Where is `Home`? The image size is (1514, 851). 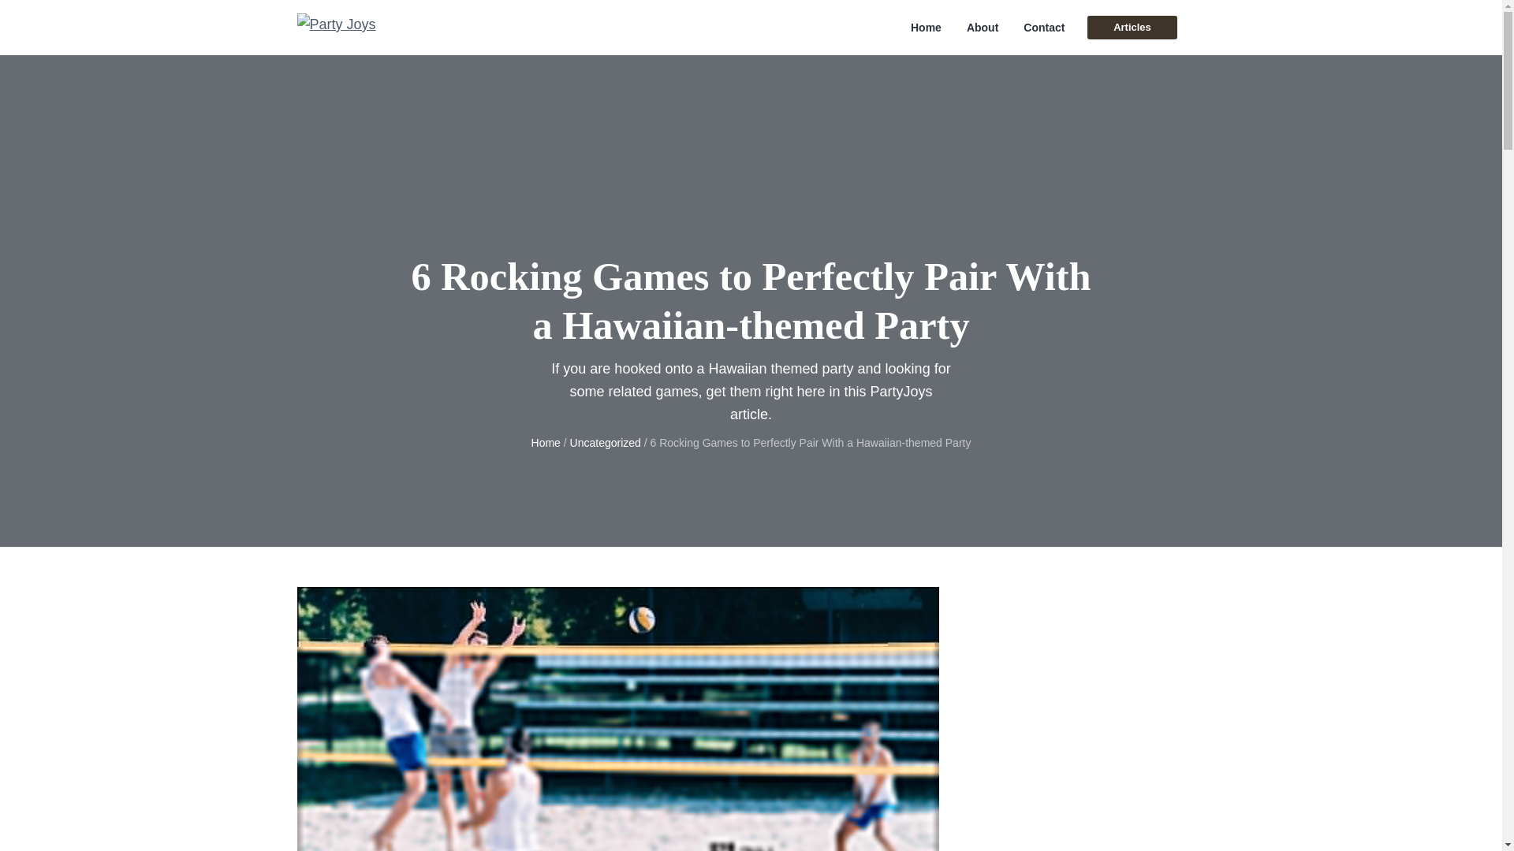 Home is located at coordinates (546, 443).